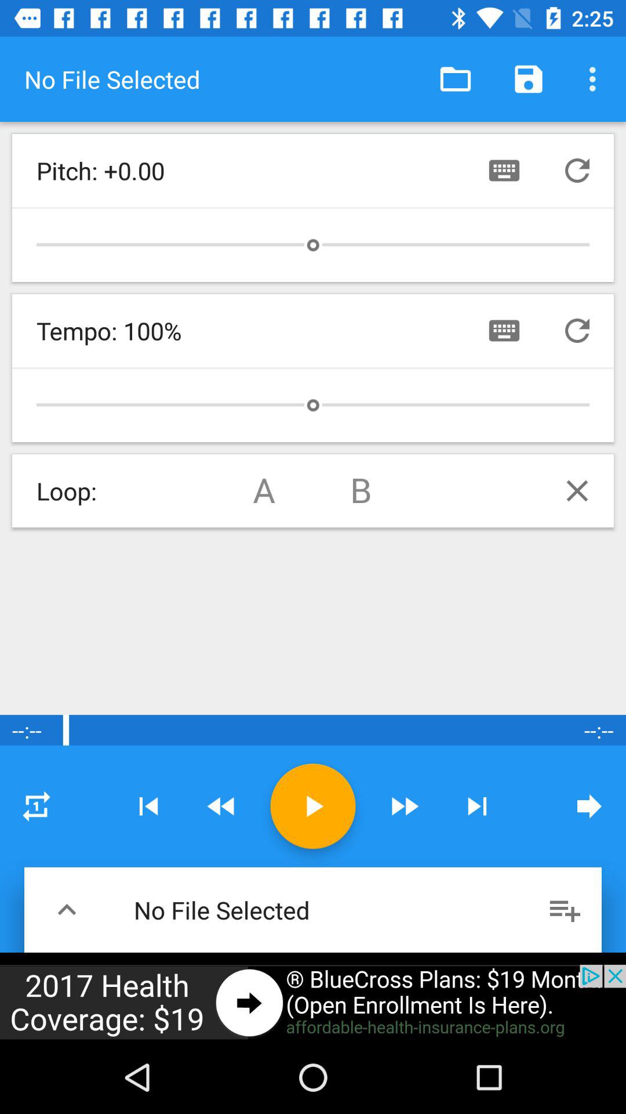  Describe the element at coordinates (221, 806) in the screenshot. I see `forward` at that location.